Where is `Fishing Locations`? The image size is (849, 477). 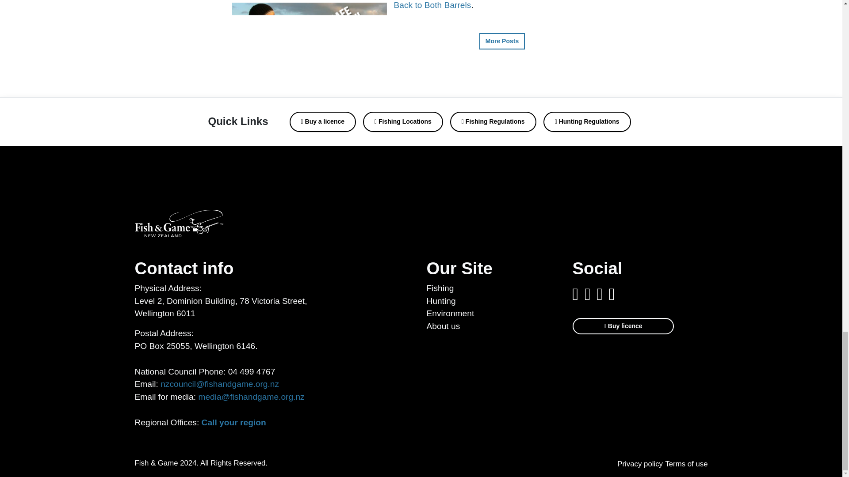
Fishing Locations is located at coordinates (403, 122).